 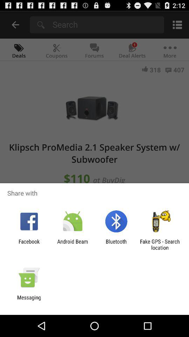 What do you see at coordinates (116, 244) in the screenshot?
I see `turn on the item to the right of android beam app` at bounding box center [116, 244].